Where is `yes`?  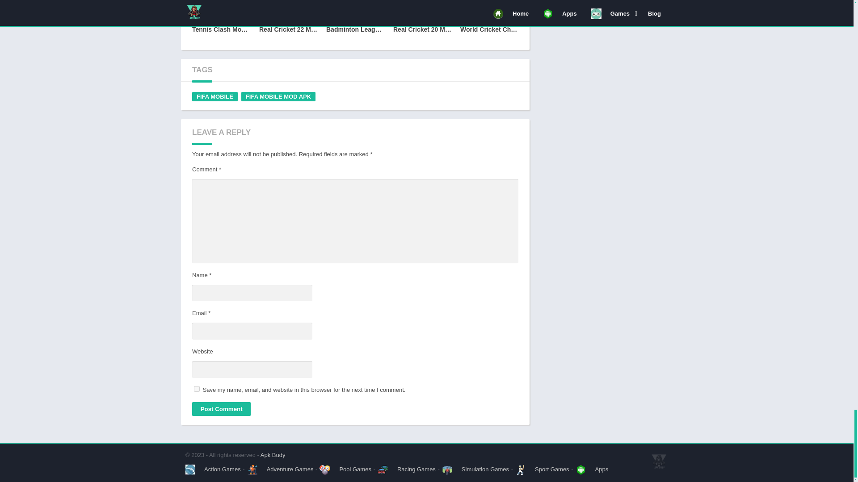
yes is located at coordinates (197, 389).